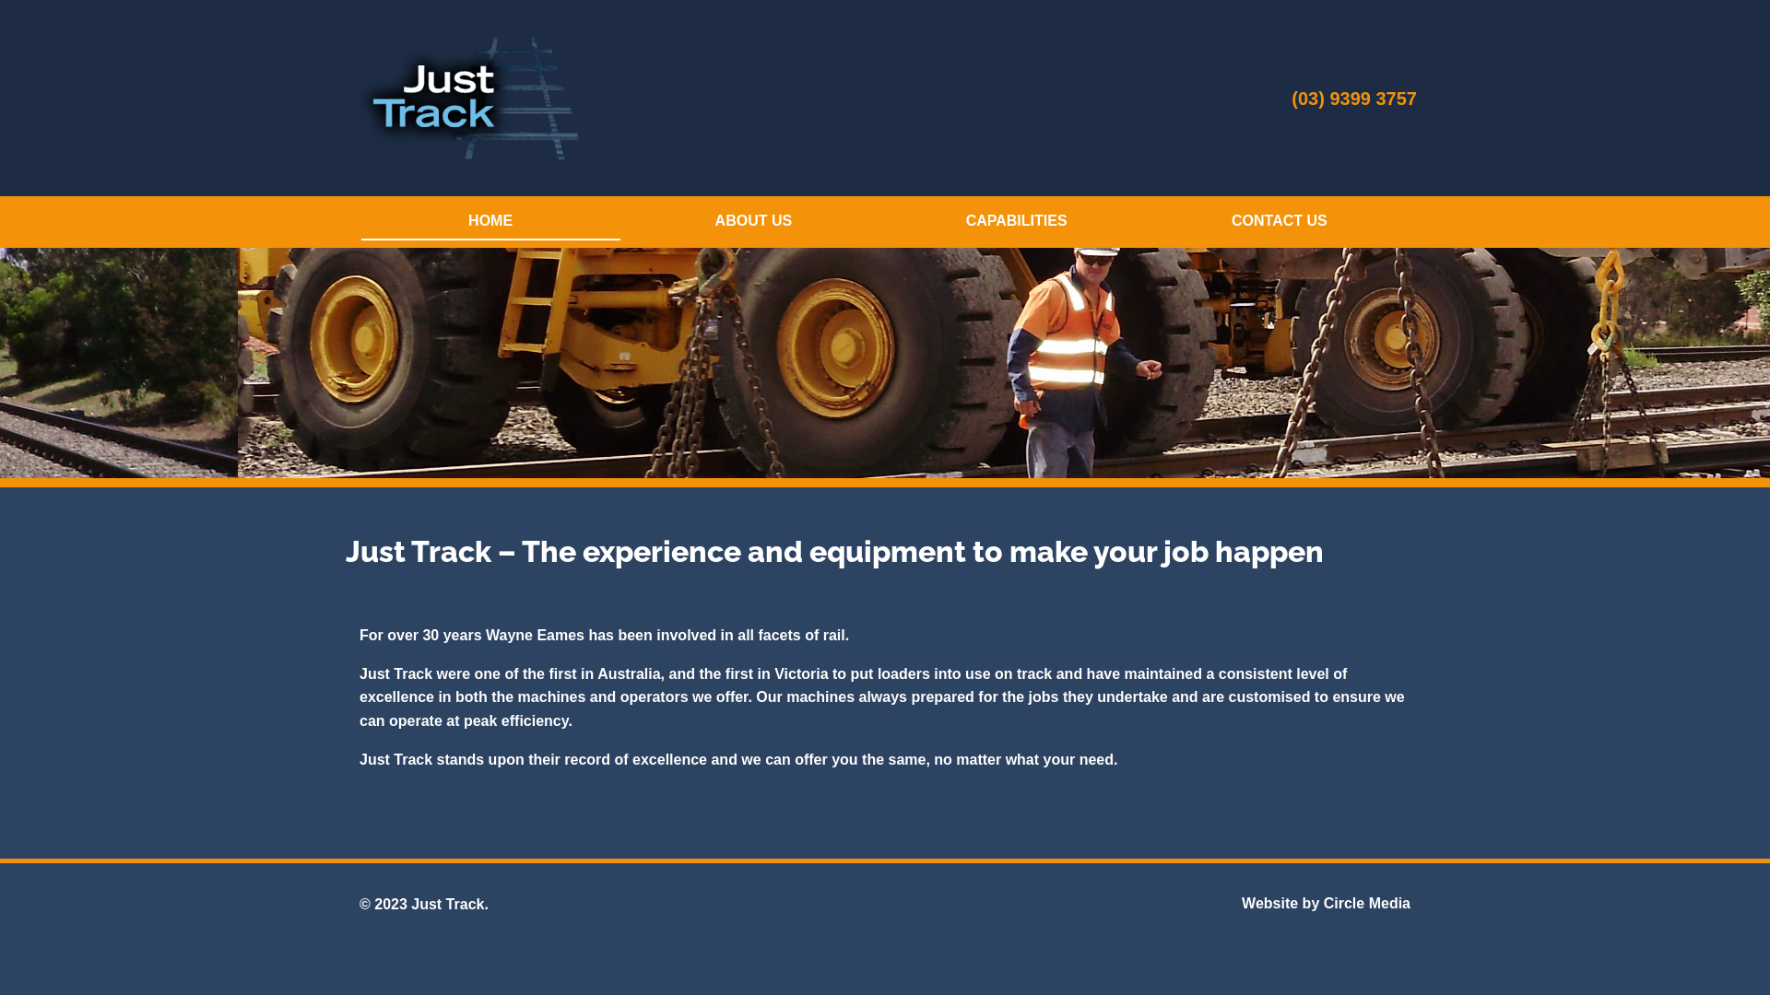 The width and height of the screenshot is (1770, 995). What do you see at coordinates (1280, 222) in the screenshot?
I see `CONTACT US` at bounding box center [1280, 222].